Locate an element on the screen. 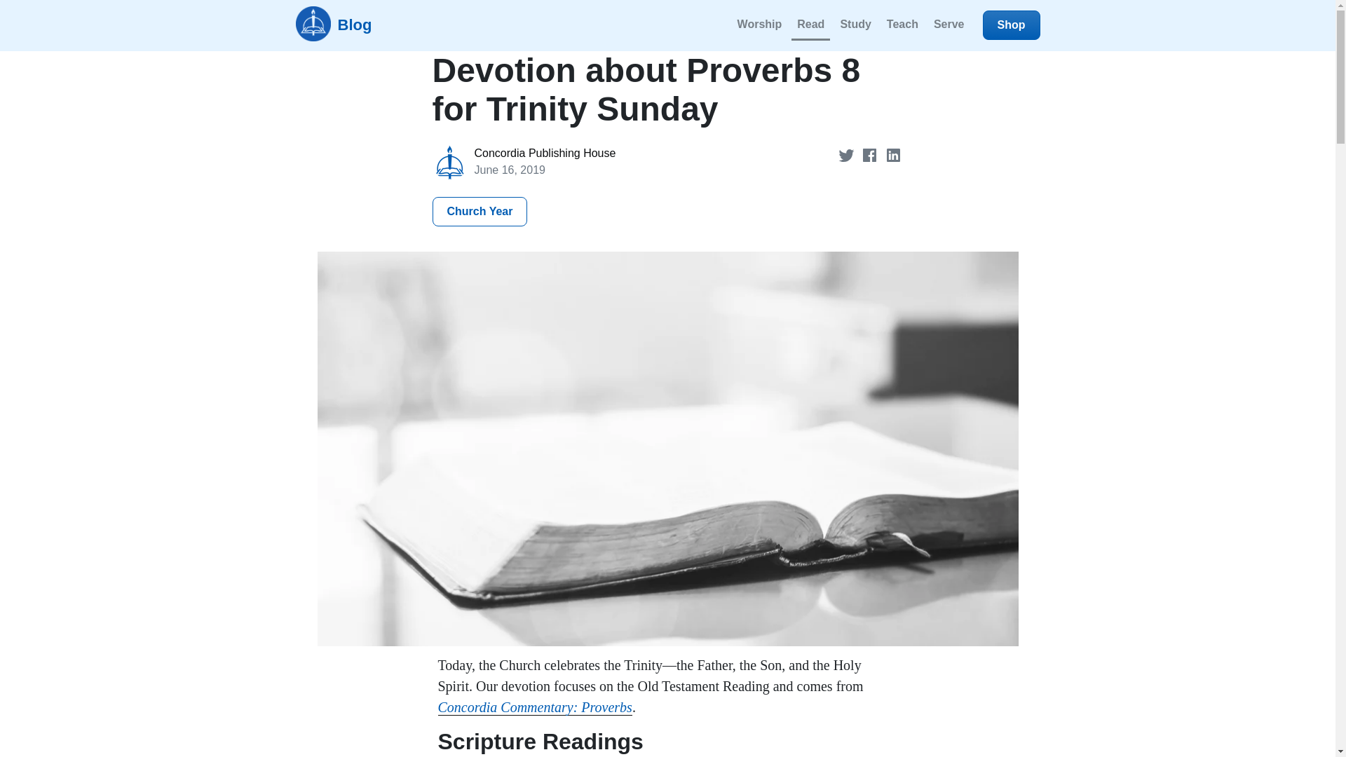 This screenshot has height=757, width=1346. Read is located at coordinates (810, 25).